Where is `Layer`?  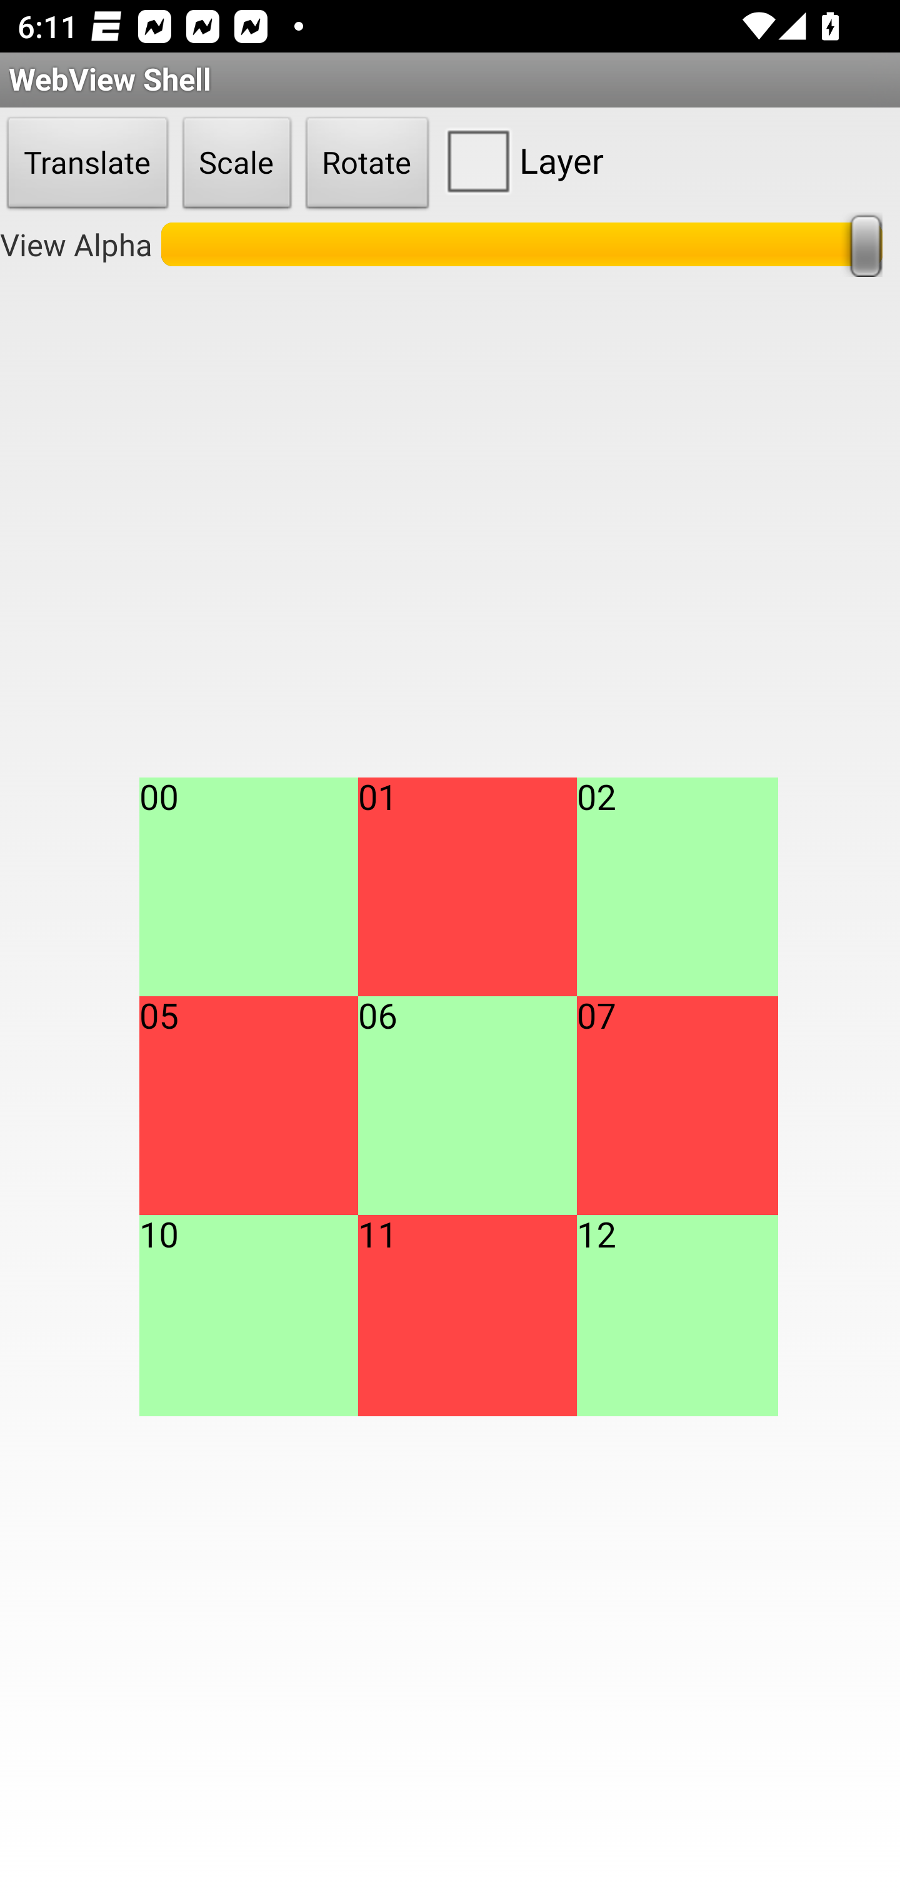
Layer is located at coordinates (520, 160).